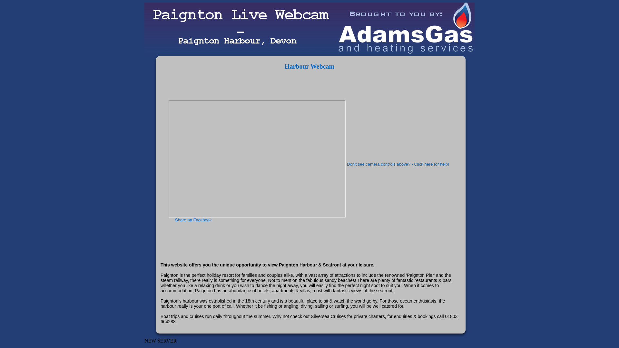 The width and height of the screenshot is (619, 348). I want to click on Advertisement, so click(278, 84).